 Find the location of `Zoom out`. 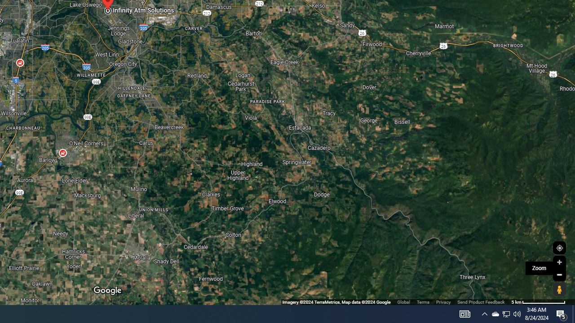

Zoom out is located at coordinates (559, 275).